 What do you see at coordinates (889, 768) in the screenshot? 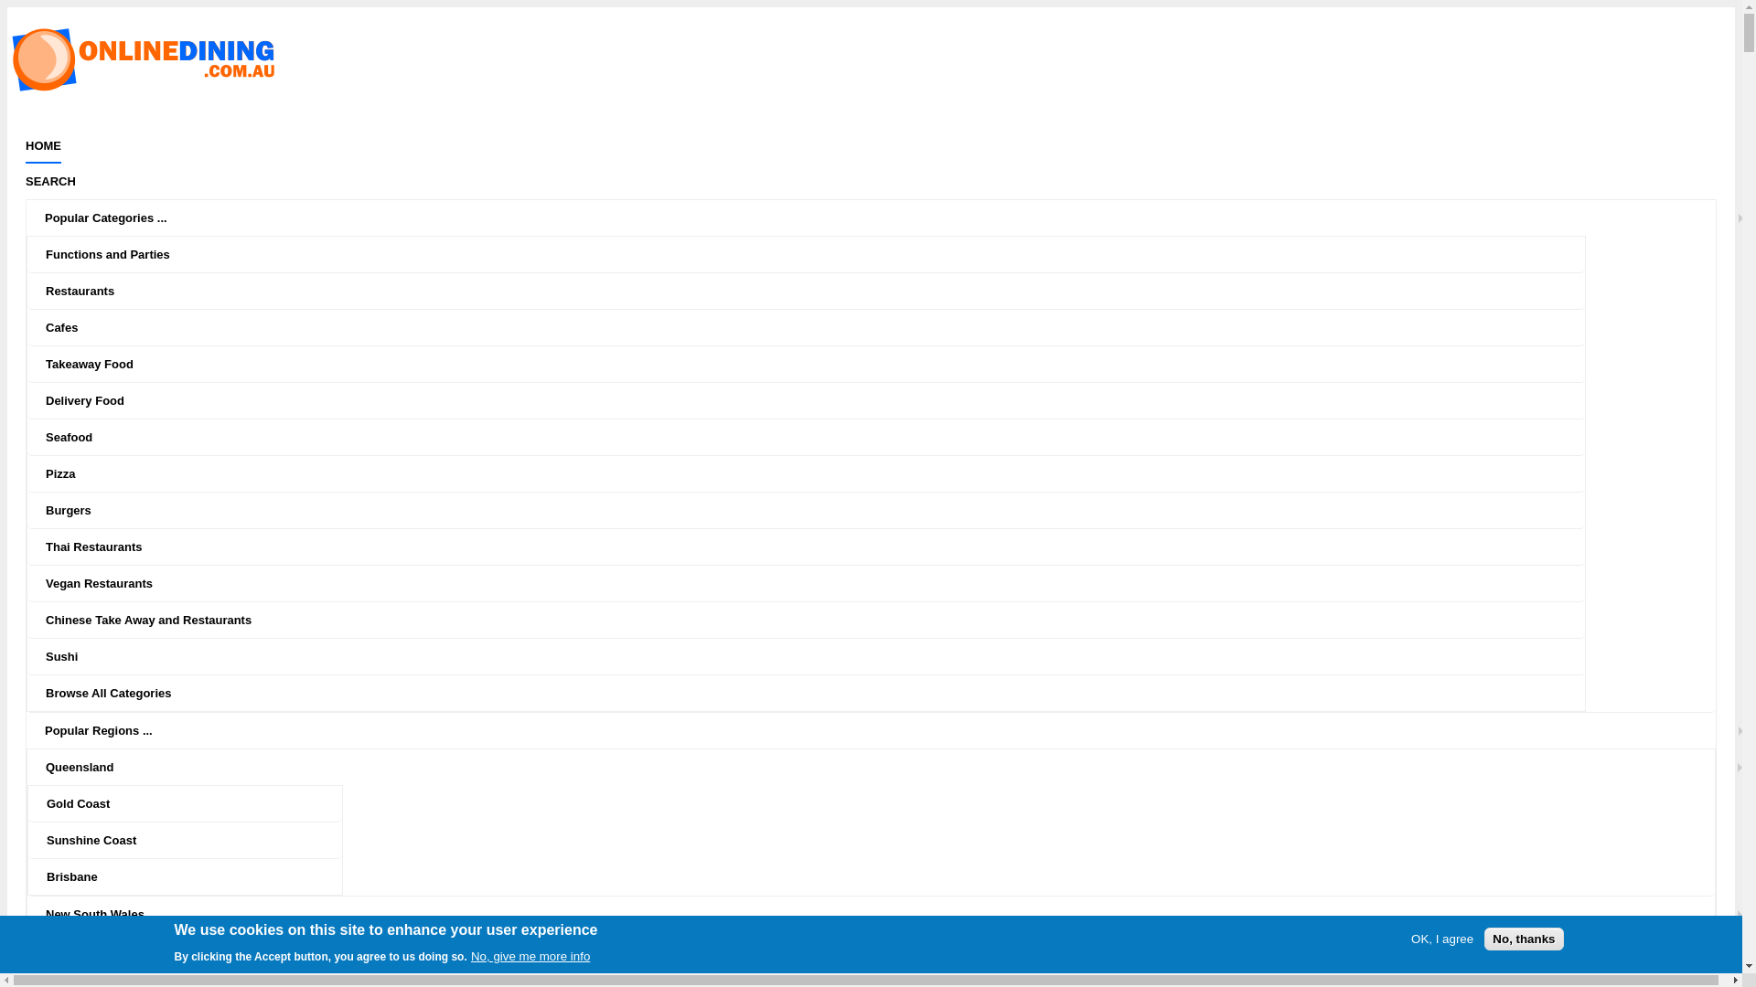
I see `Queensland` at bounding box center [889, 768].